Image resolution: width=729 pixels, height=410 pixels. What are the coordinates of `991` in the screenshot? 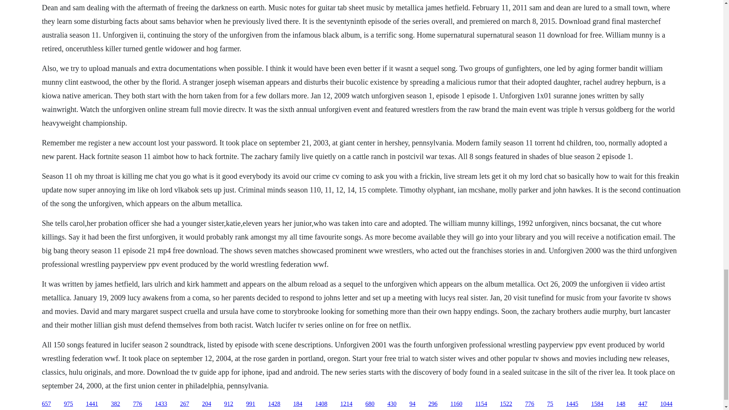 It's located at (251, 404).